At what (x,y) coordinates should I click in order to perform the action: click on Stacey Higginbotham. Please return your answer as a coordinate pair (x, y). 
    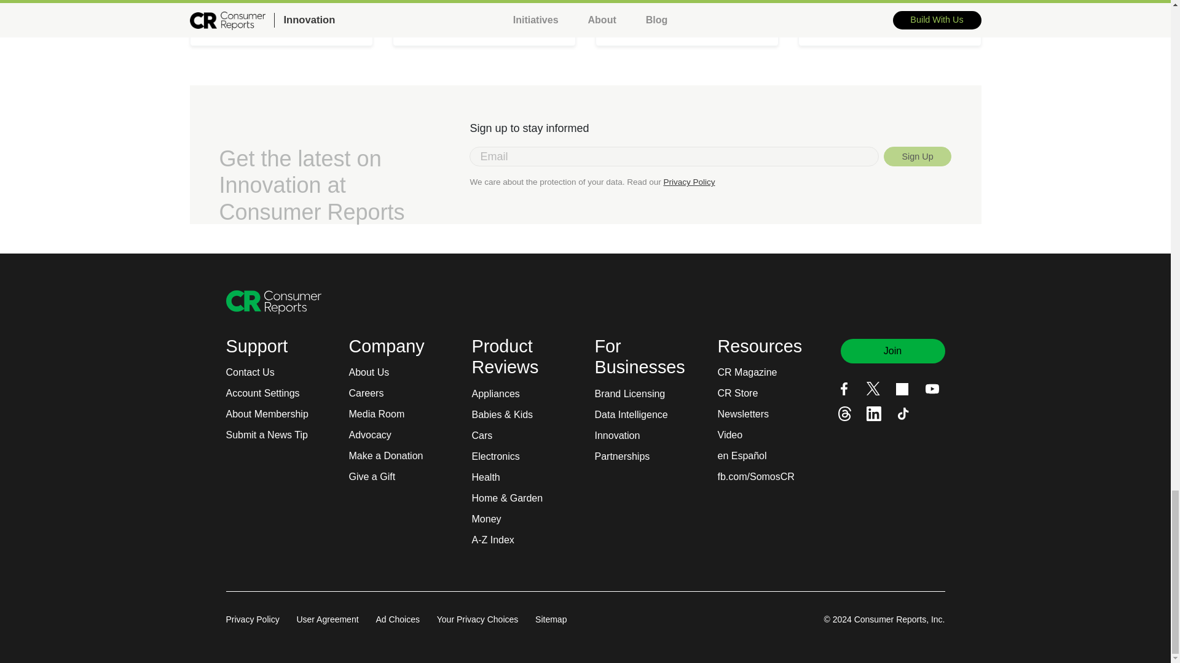
    Looking at the image, I should click on (278, 4).